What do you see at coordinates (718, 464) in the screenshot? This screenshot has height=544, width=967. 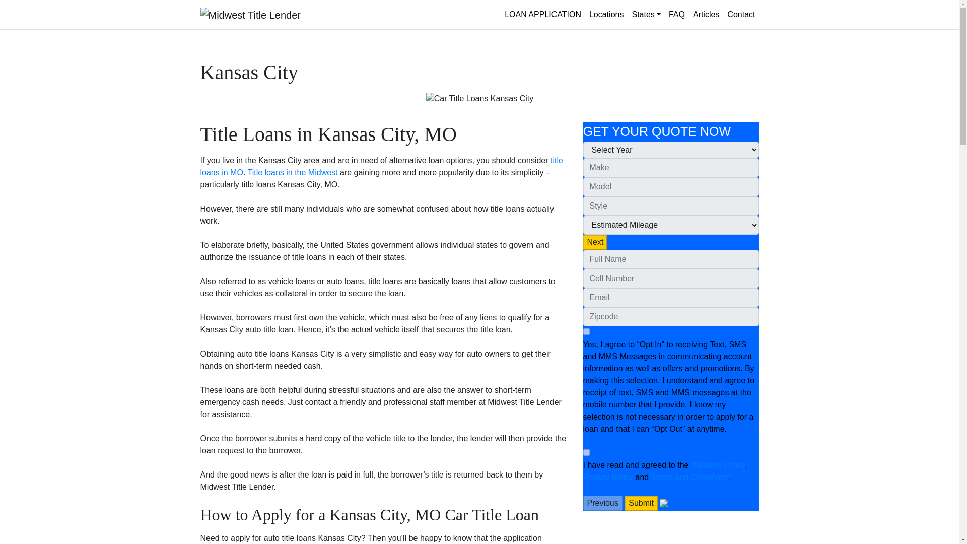 I see `Wireless Policy` at bounding box center [718, 464].